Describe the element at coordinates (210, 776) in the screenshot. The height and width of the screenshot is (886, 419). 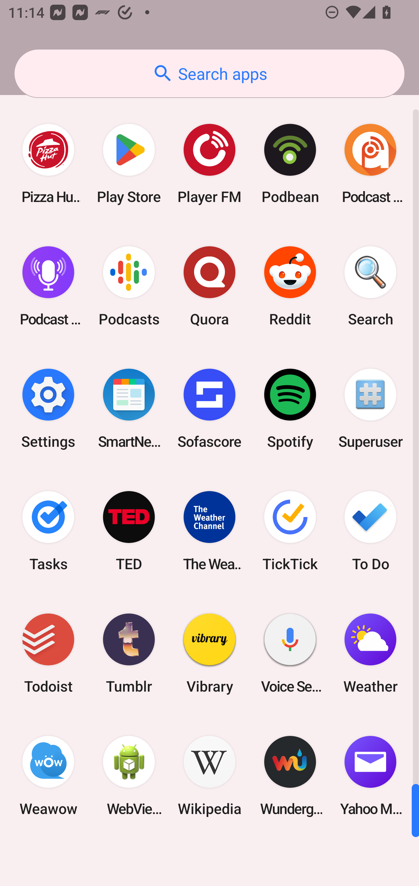
I see `Wikipedia` at that location.